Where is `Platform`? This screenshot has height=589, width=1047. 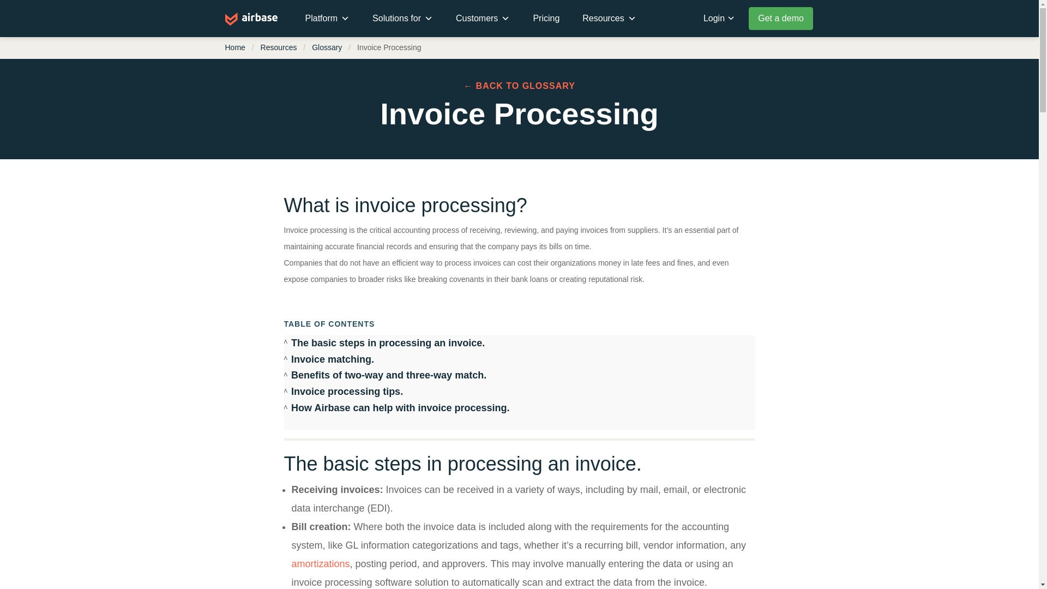
Platform is located at coordinates (327, 19).